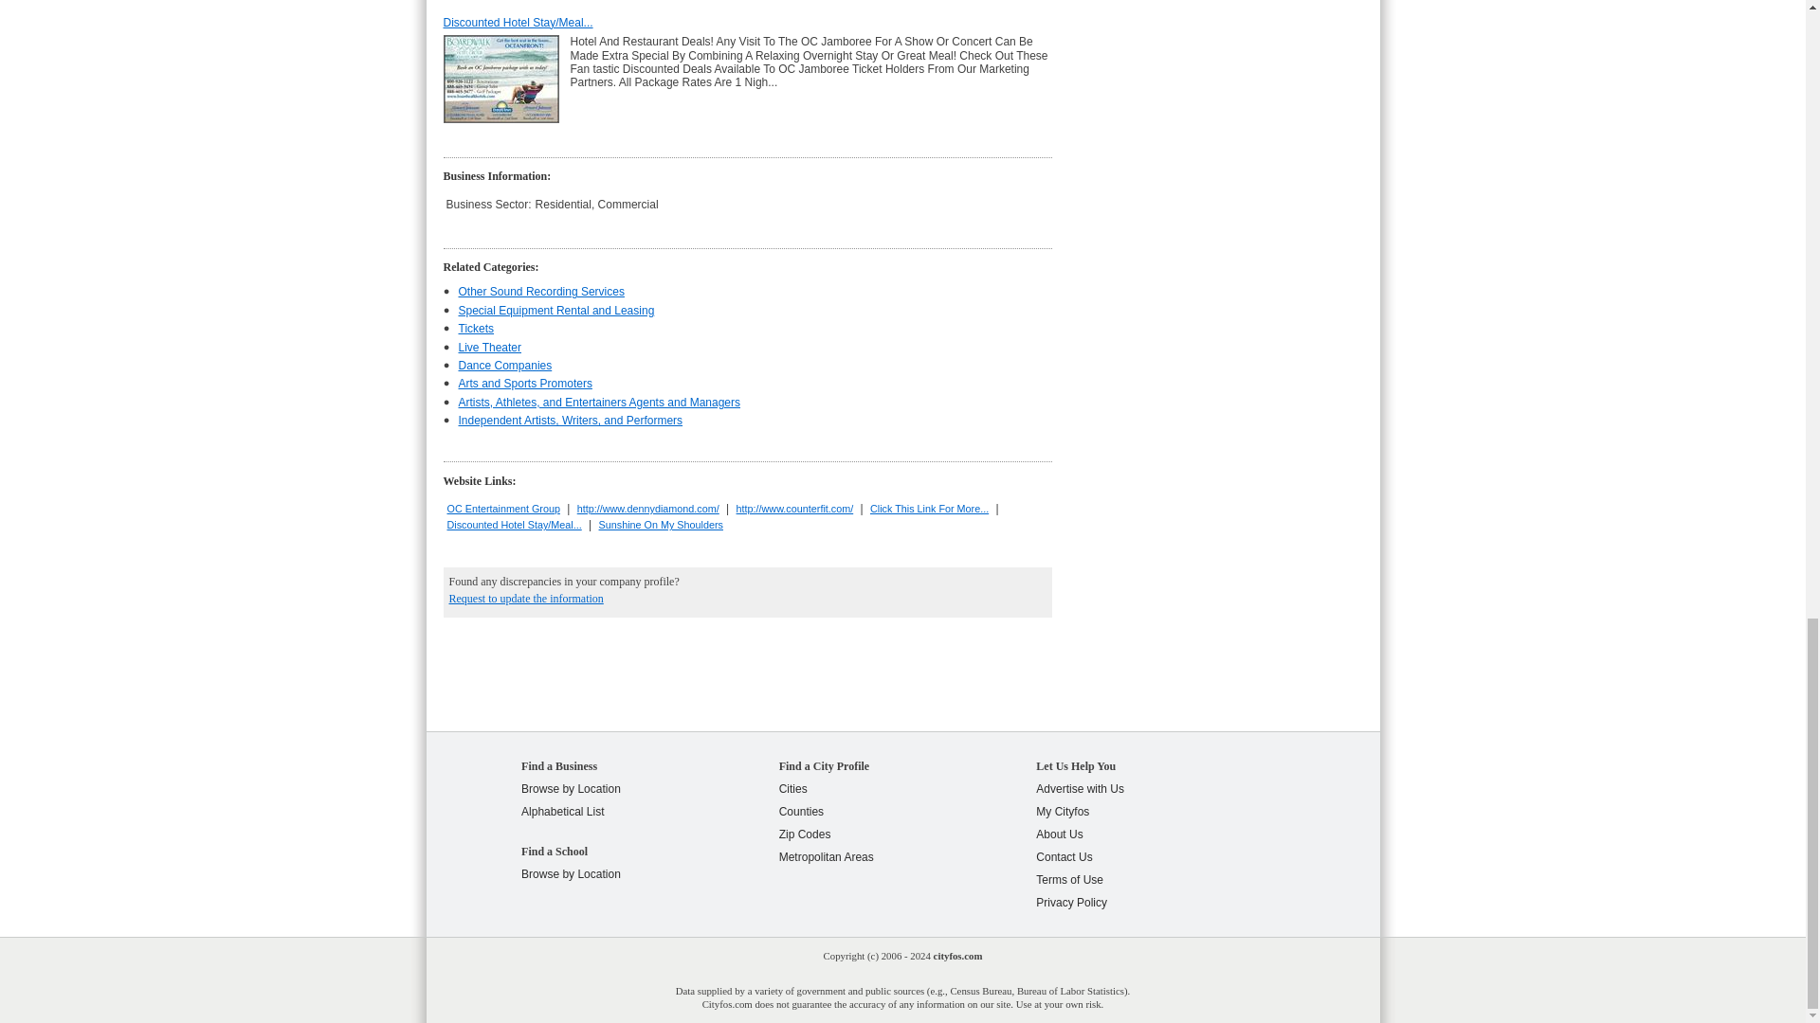 The image size is (1820, 1023). What do you see at coordinates (556, 310) in the screenshot?
I see `Special Equipment Rental and Leasing` at bounding box center [556, 310].